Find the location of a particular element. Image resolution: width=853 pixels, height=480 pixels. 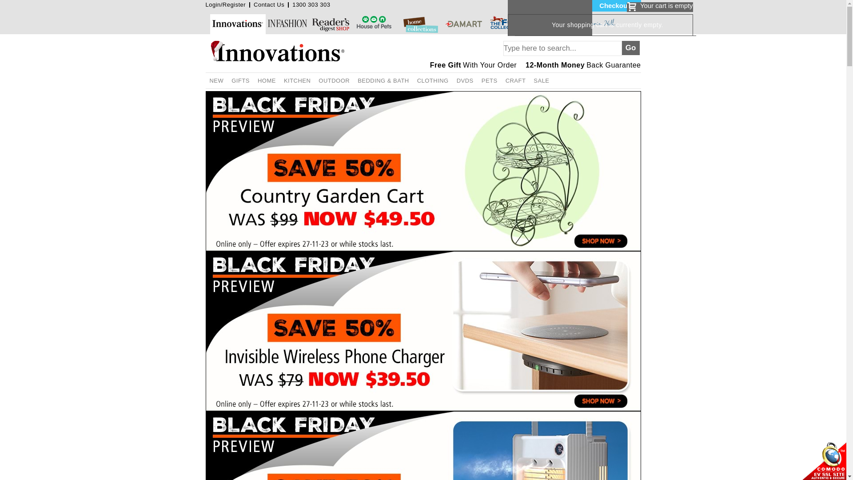

SALE is located at coordinates (541, 81).